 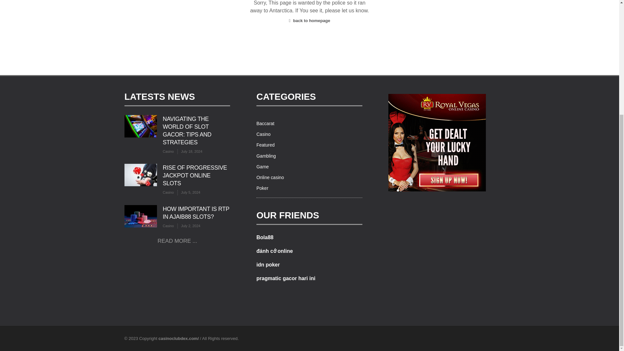 What do you see at coordinates (265, 145) in the screenshot?
I see `Featured` at bounding box center [265, 145].